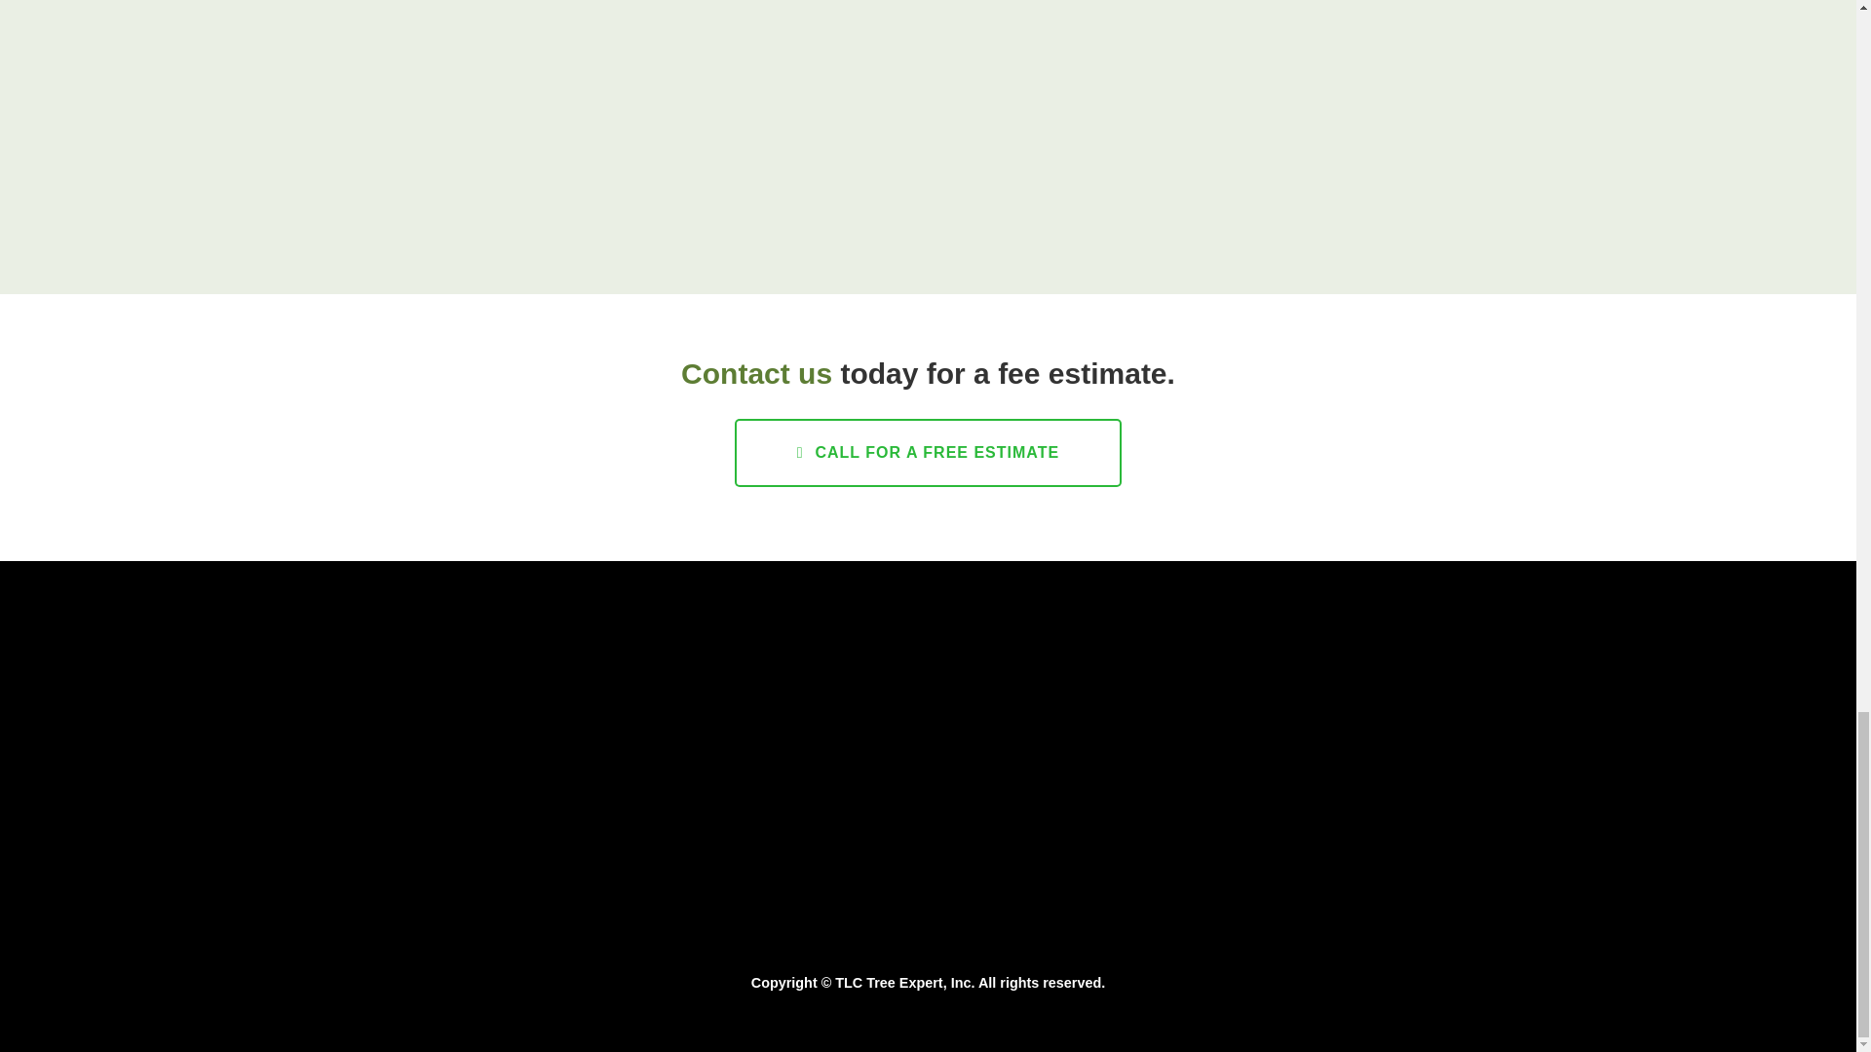 Image resolution: width=1871 pixels, height=1052 pixels. What do you see at coordinates (928, 452) in the screenshot?
I see `CALL FOR A FREE ESTIMATE` at bounding box center [928, 452].